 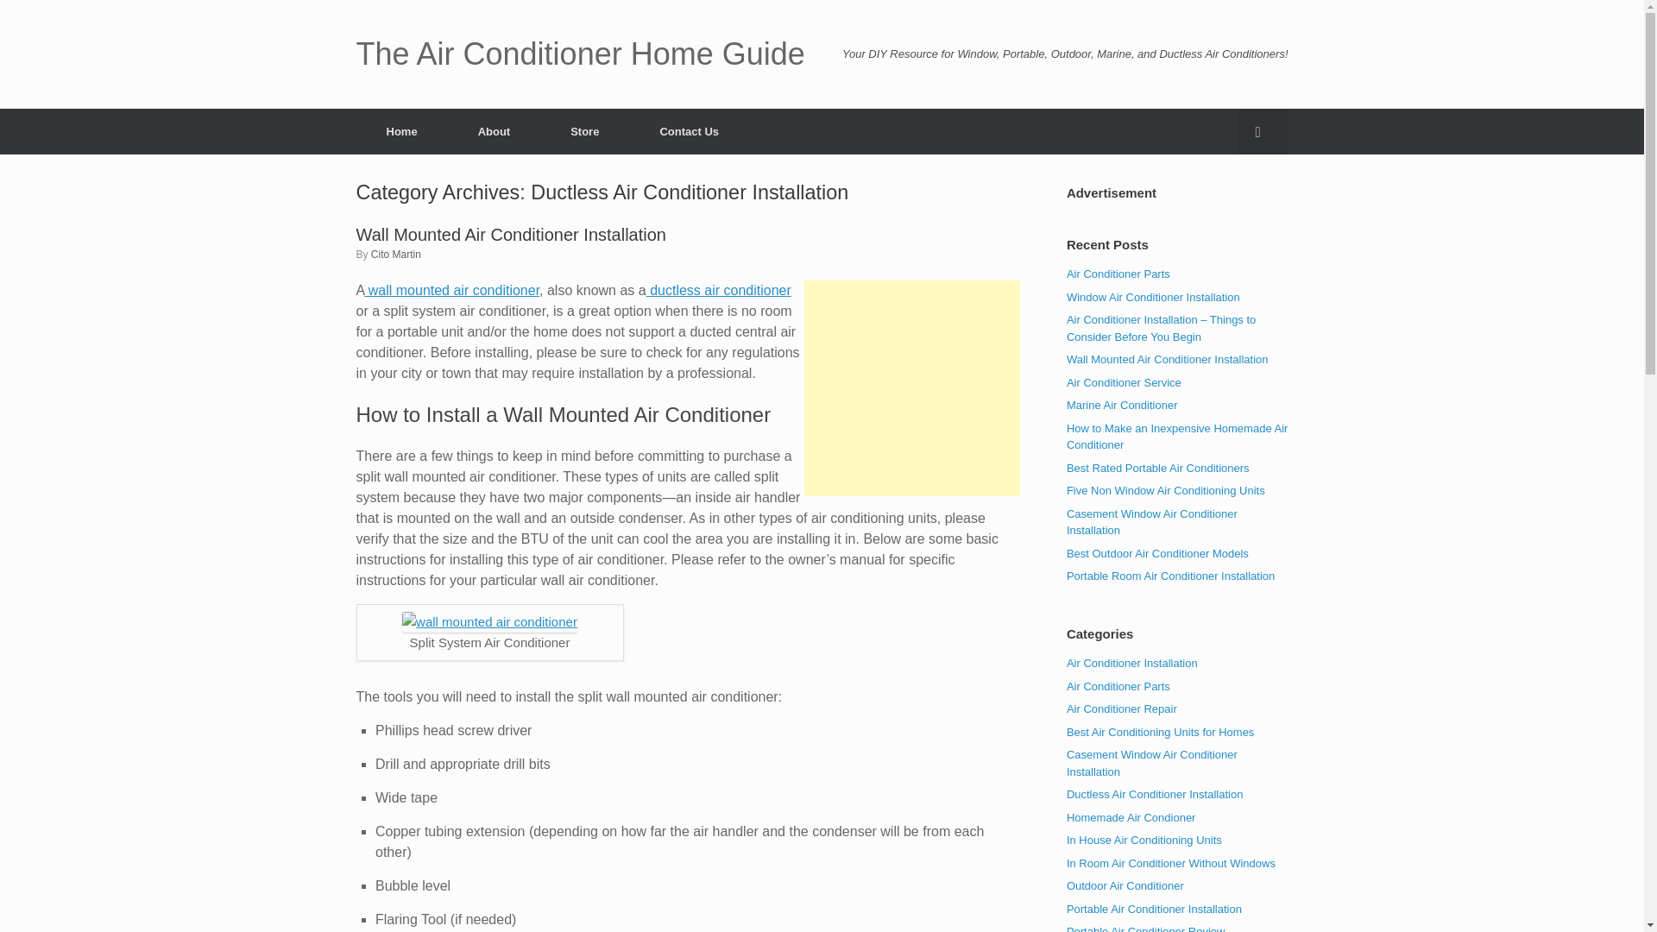 What do you see at coordinates (511, 233) in the screenshot?
I see `Permalink to Wall Mounted Air Conditioner Installation` at bounding box center [511, 233].